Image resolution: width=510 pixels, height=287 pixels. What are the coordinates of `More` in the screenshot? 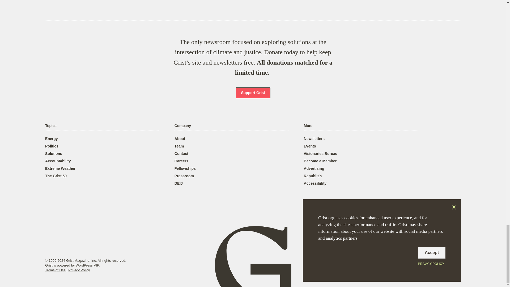 It's located at (308, 126).